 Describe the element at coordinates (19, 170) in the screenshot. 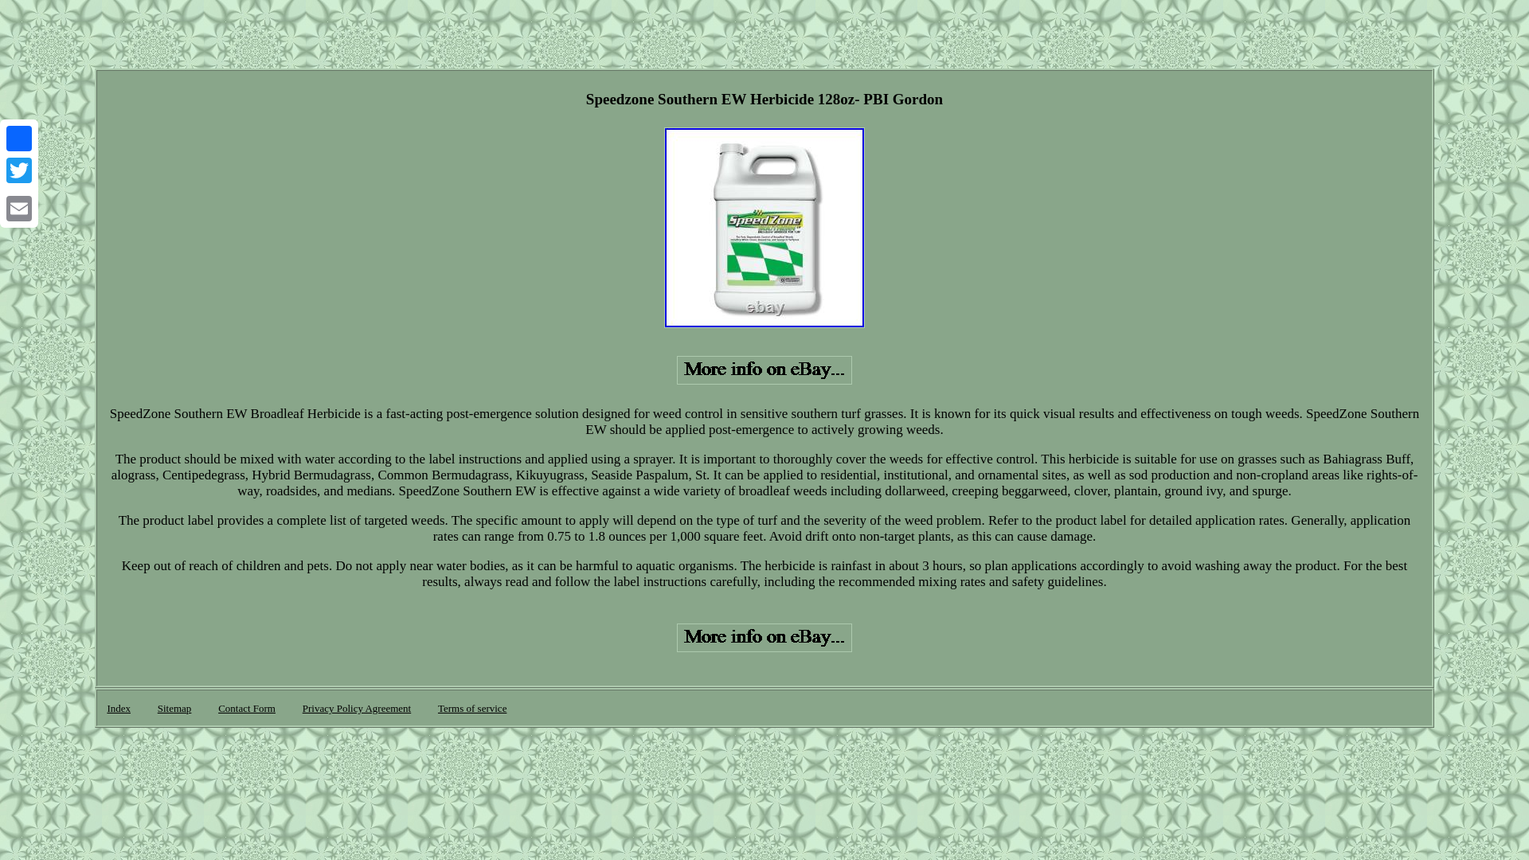

I see `Twitter` at that location.